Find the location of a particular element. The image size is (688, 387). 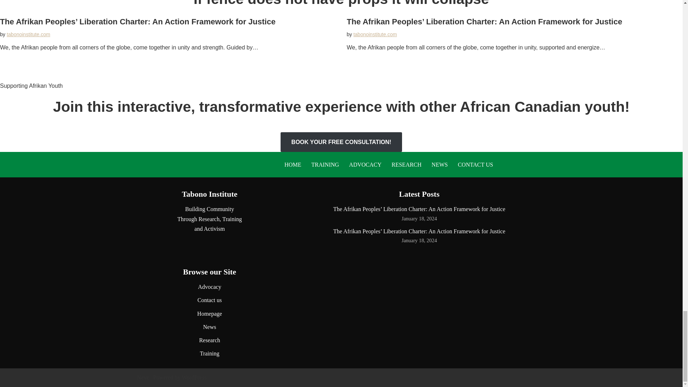

NEWS is located at coordinates (439, 165).